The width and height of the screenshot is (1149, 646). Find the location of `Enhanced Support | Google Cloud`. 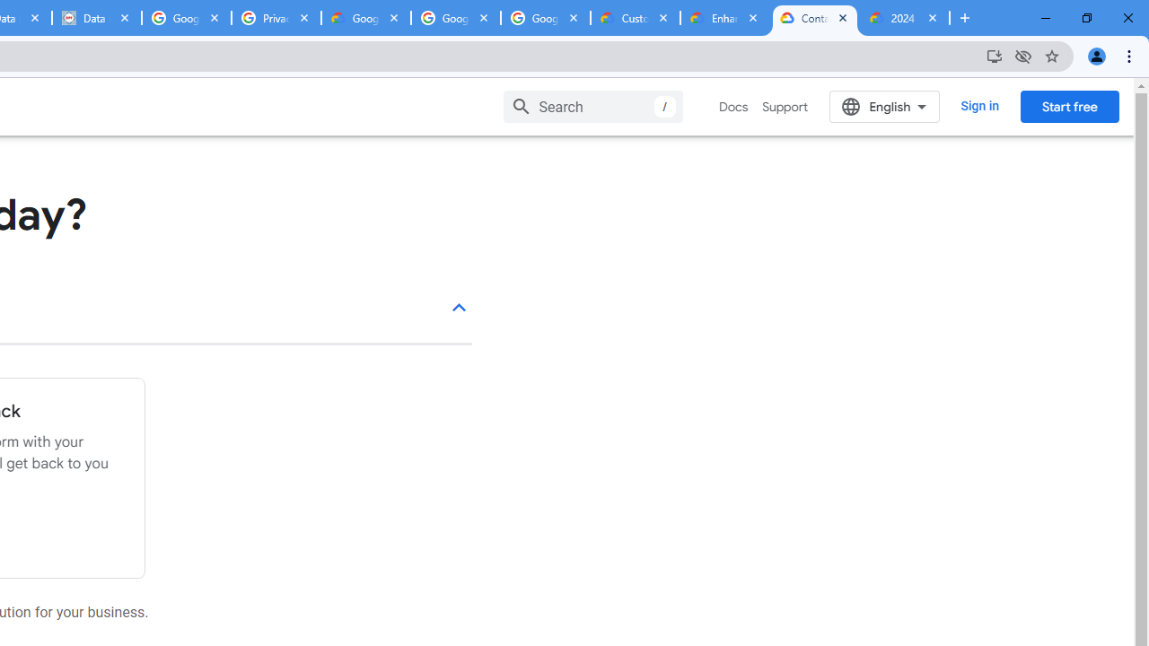

Enhanced Support | Google Cloud is located at coordinates (724, 18).